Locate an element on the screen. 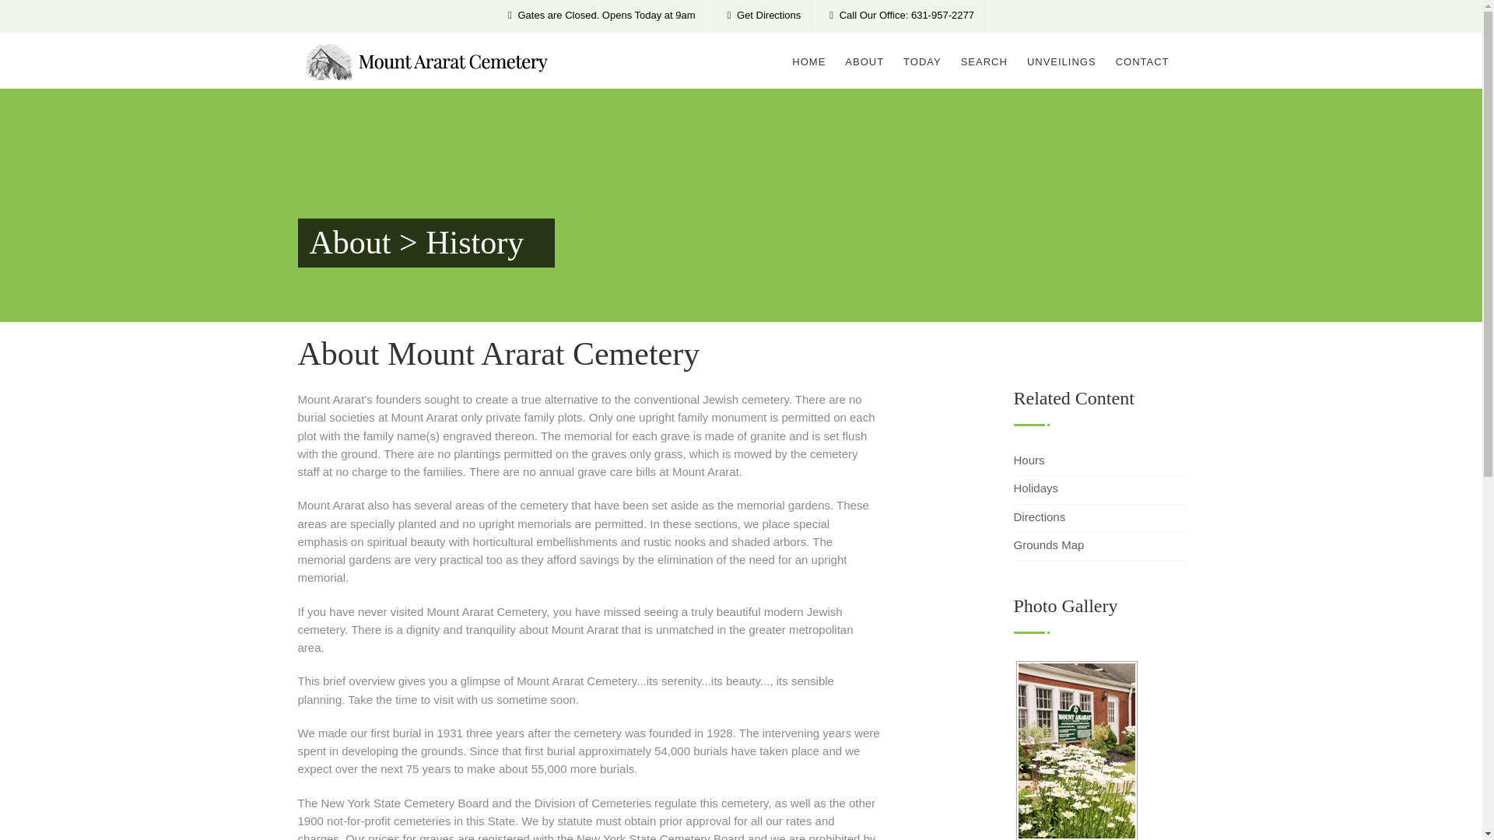 The image size is (1494, 840). TODAY is located at coordinates (922, 62).